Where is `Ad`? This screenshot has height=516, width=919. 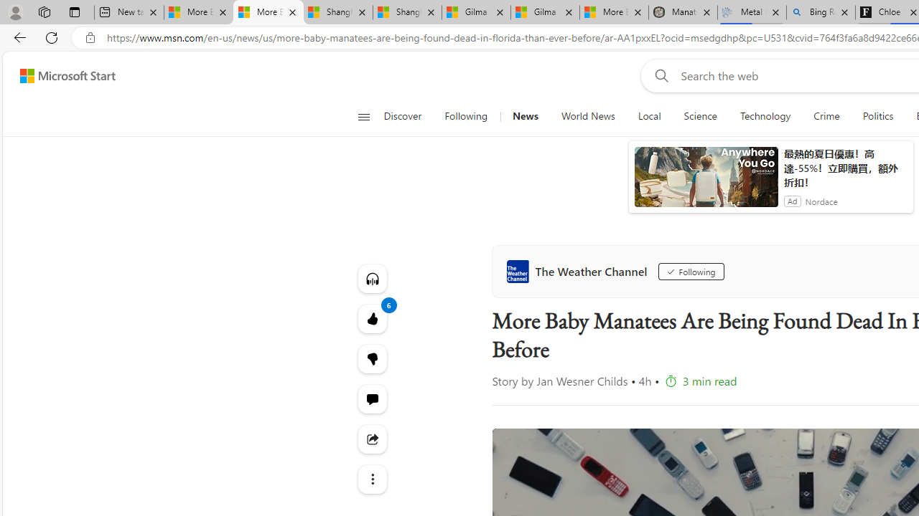
Ad is located at coordinates (792, 201).